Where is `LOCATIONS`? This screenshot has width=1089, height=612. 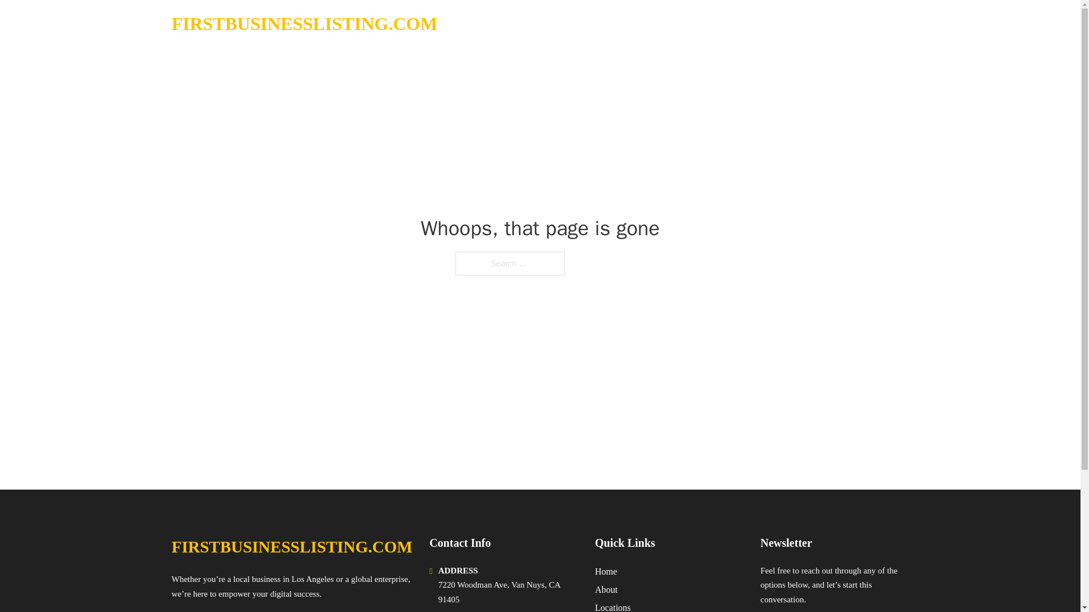
LOCATIONS is located at coordinates (822, 24).